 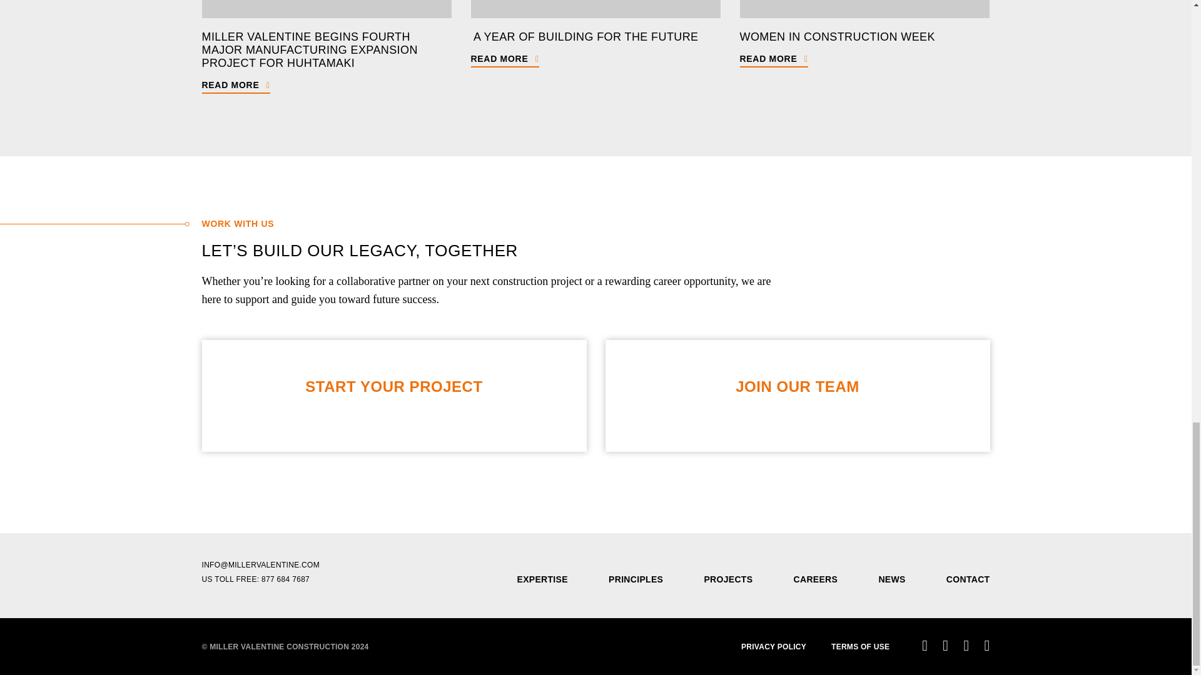 I want to click on READ MORE, so click(x=235, y=85).